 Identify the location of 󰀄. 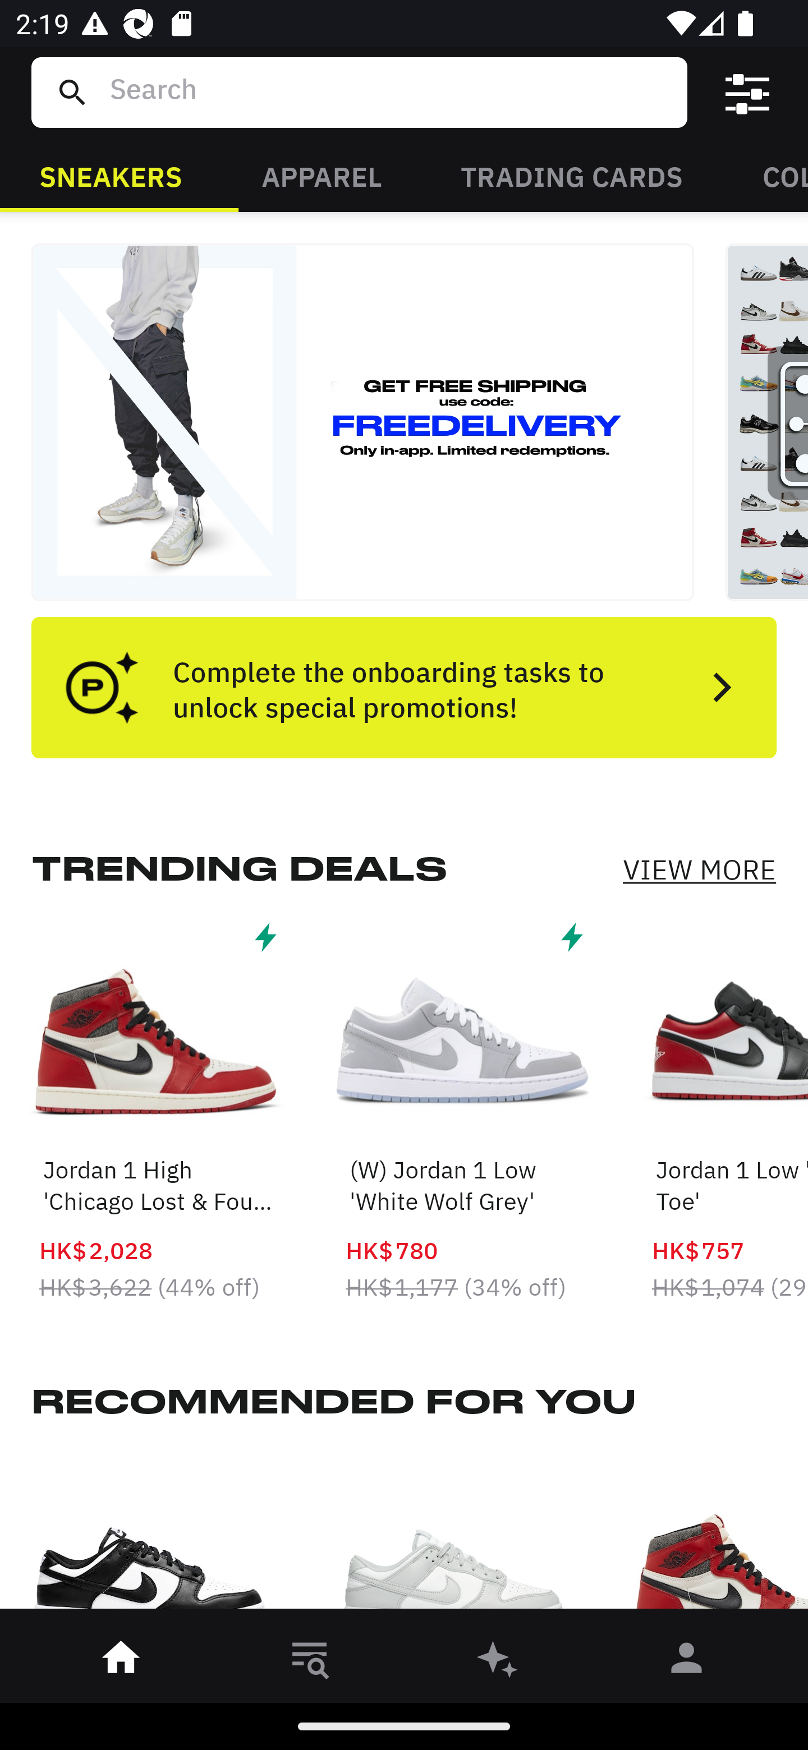
(687, 1661).